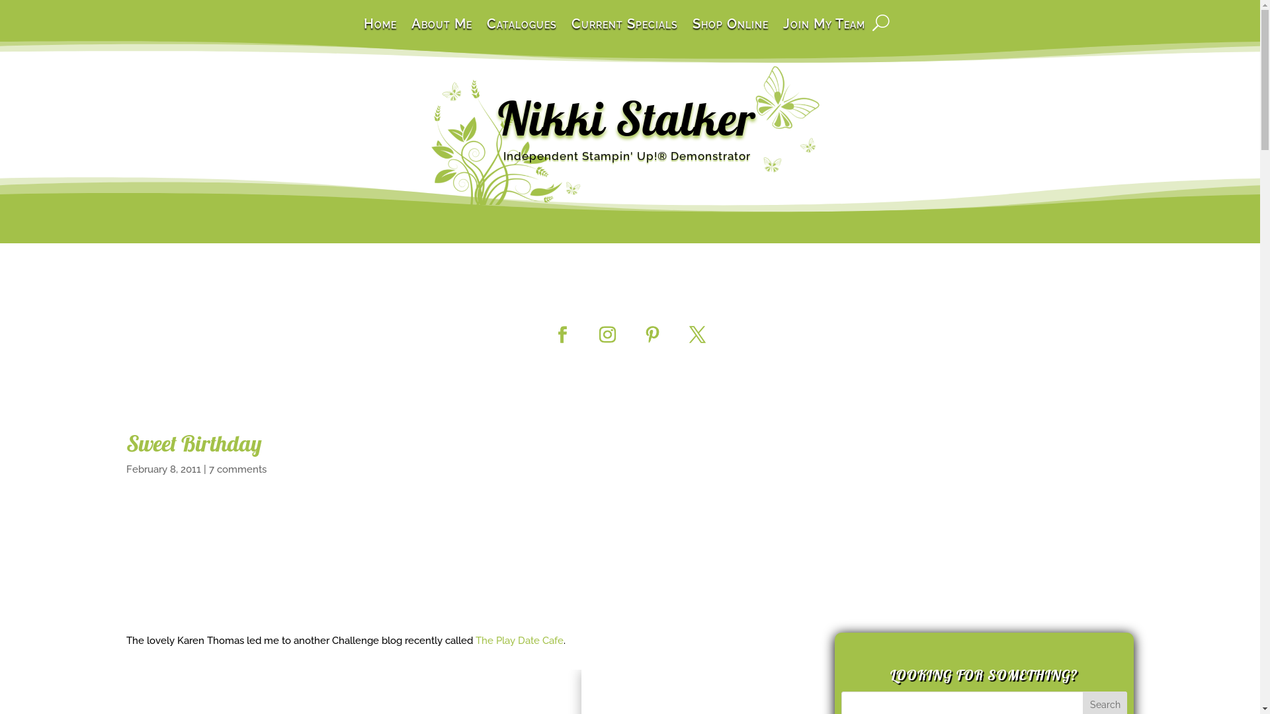 The width and height of the screenshot is (1270, 714). Describe the element at coordinates (730, 33) in the screenshot. I see `Shop Online` at that location.